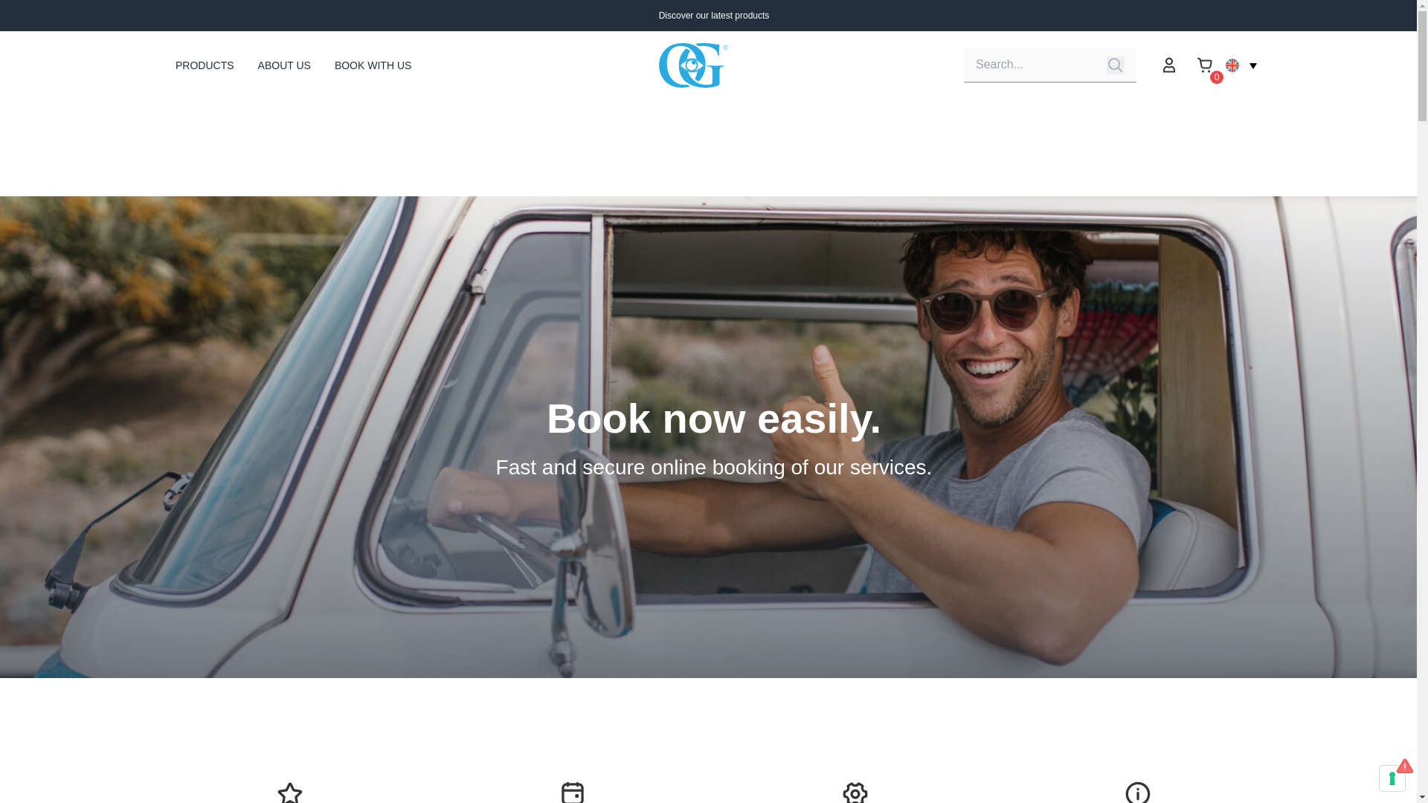 The height and width of the screenshot is (803, 1428). I want to click on ABOUT US, so click(284, 65).